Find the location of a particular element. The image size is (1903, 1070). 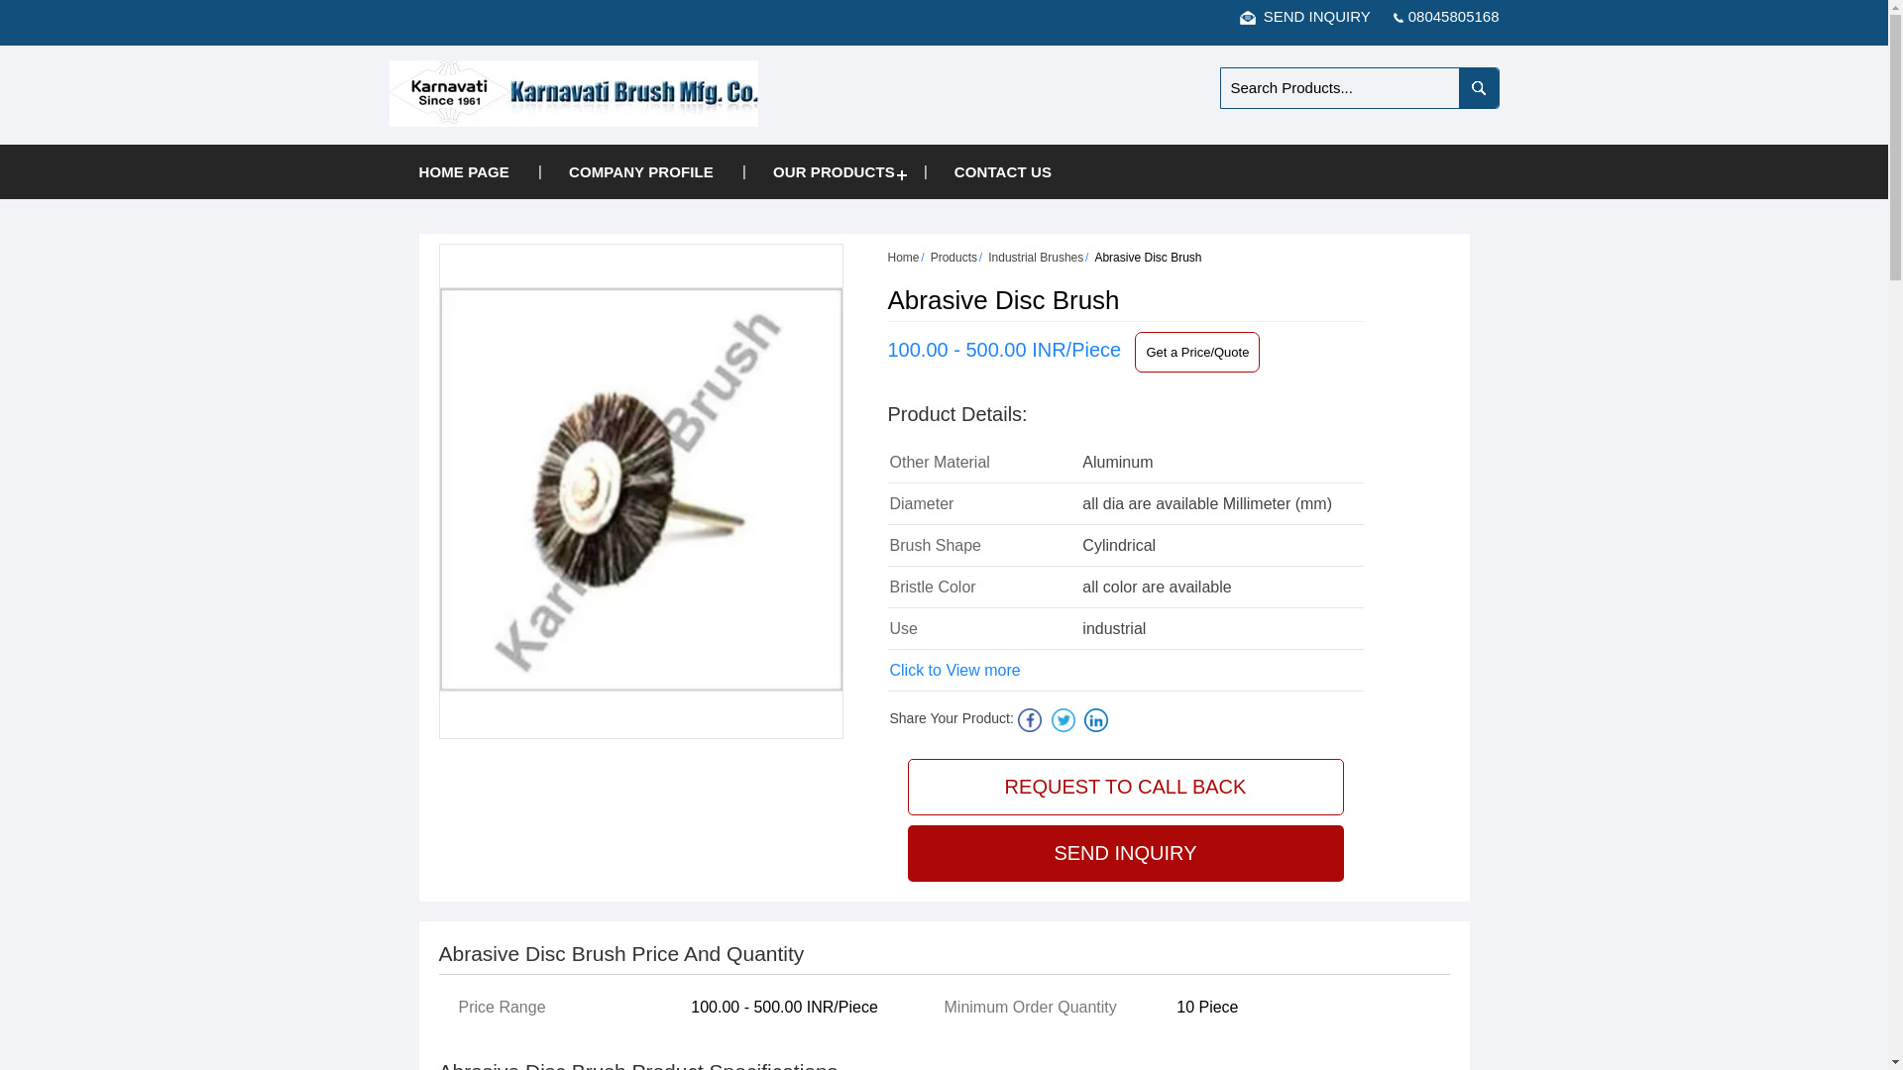

Search is located at coordinates (1479, 88).